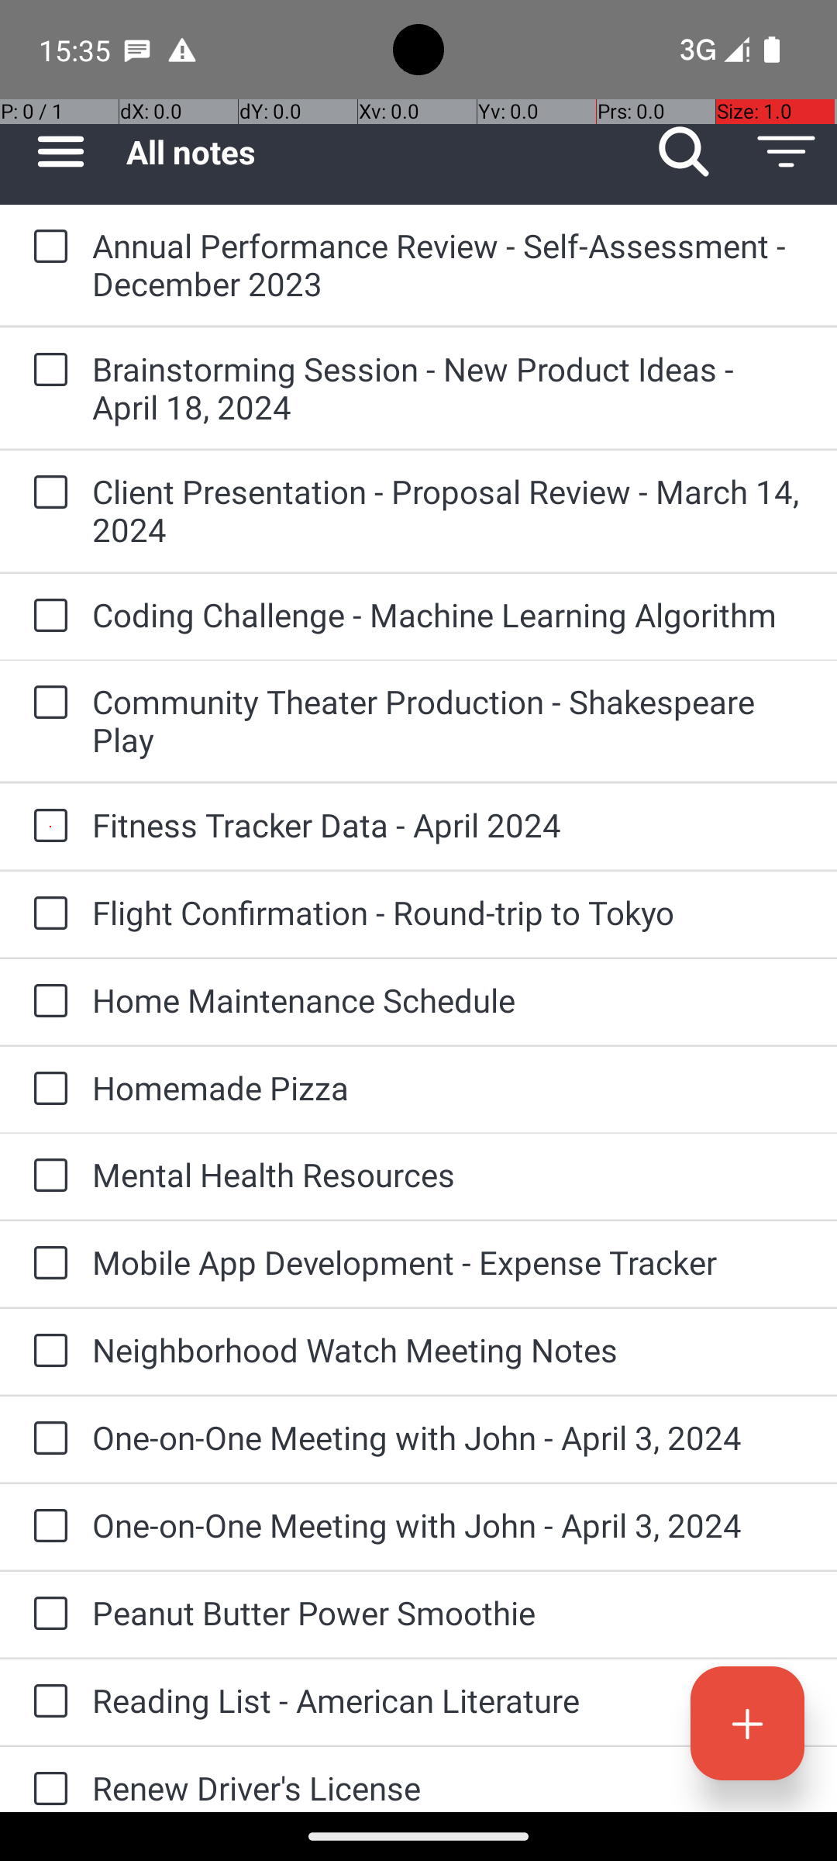 The height and width of the screenshot is (1861, 837). What do you see at coordinates (449, 1613) in the screenshot?
I see `Peanut Butter Power Smoothie` at bounding box center [449, 1613].